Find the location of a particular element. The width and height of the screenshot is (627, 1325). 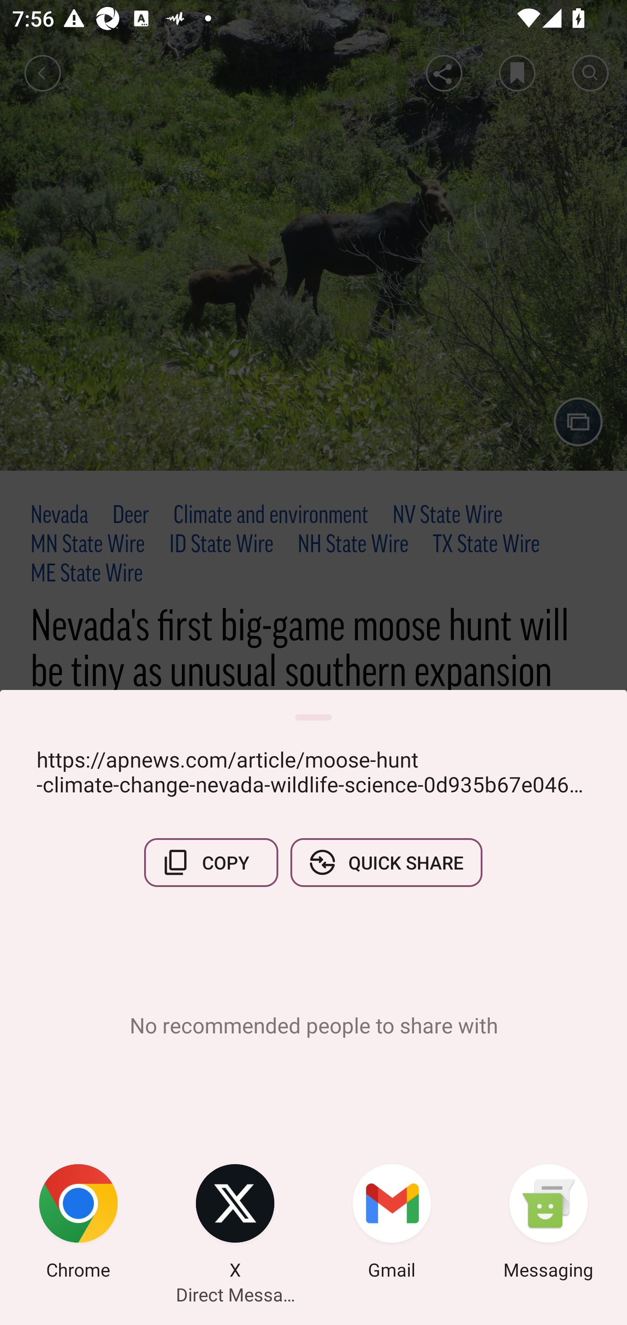

Messaging is located at coordinates (549, 1224).